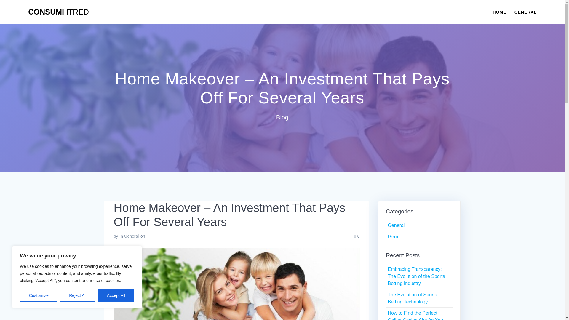  What do you see at coordinates (58, 12) in the screenshot?
I see `CONSUMI ITRED` at bounding box center [58, 12].